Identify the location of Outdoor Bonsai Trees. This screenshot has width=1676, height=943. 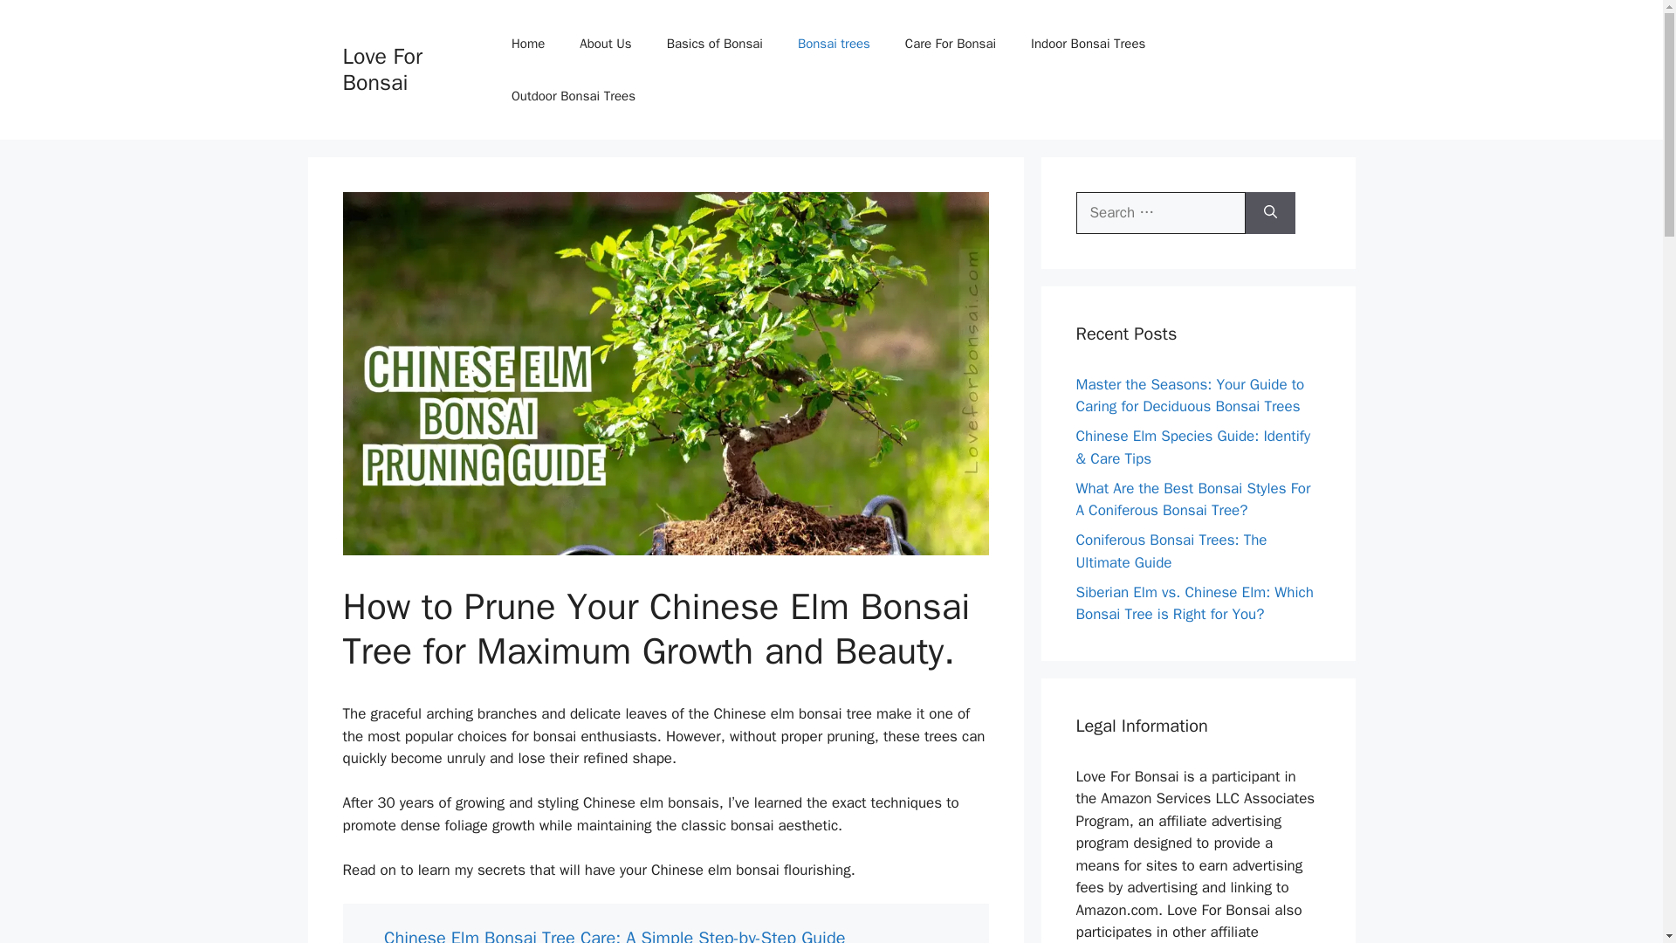
(574, 96).